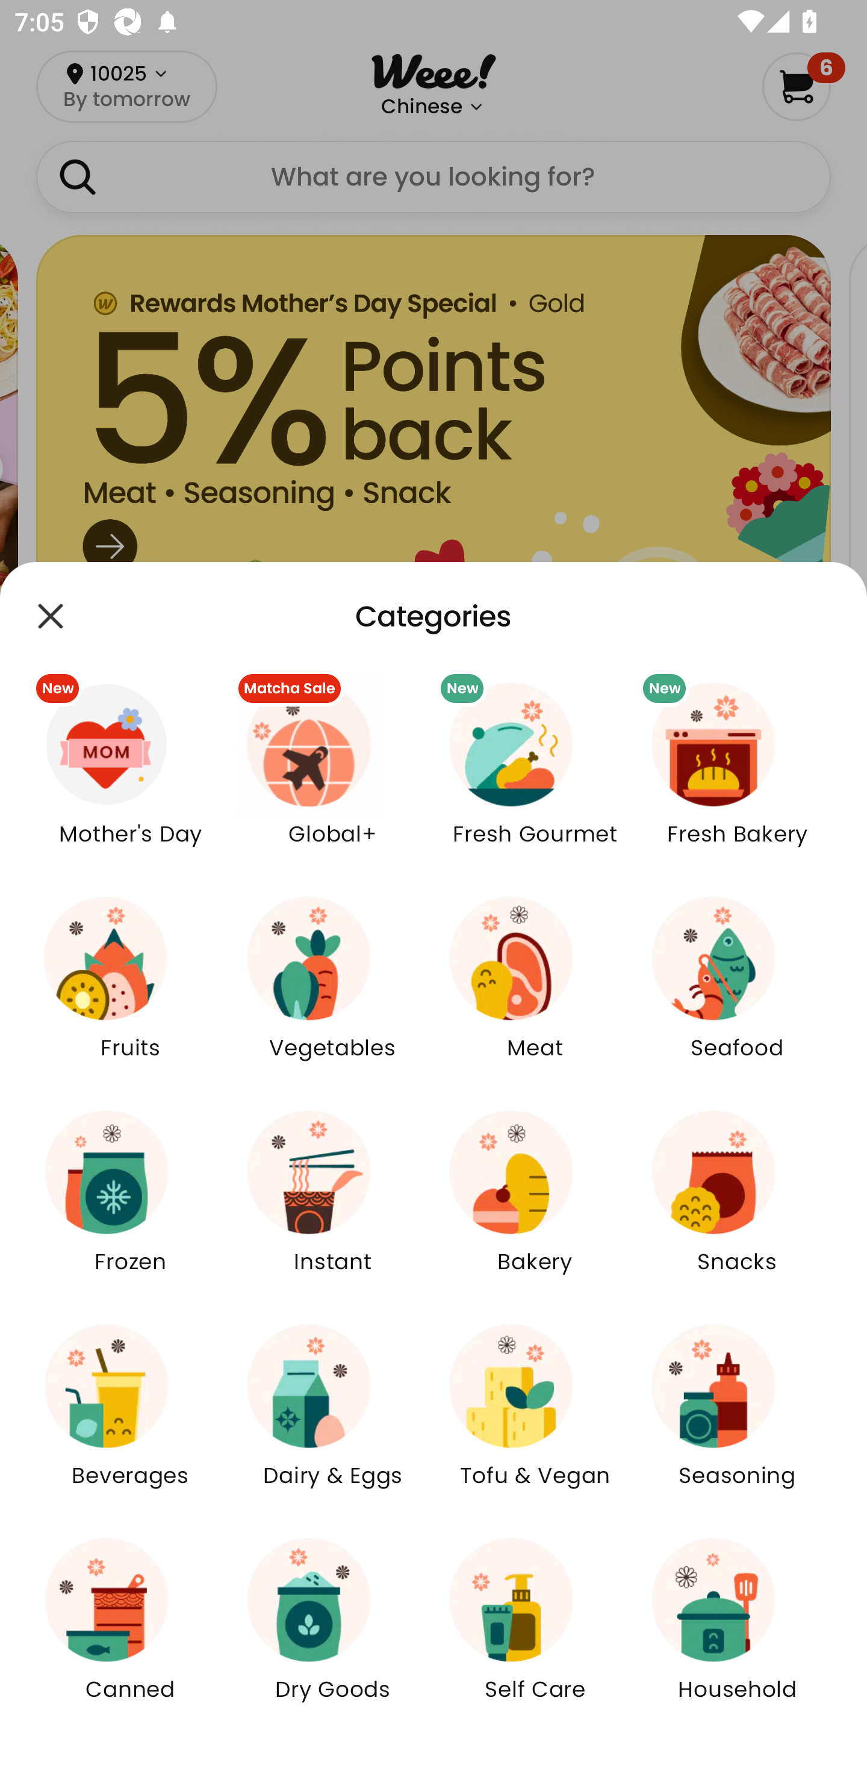 The height and width of the screenshot is (1783, 867). I want to click on New Fresh Gourmet, so click(535, 777).